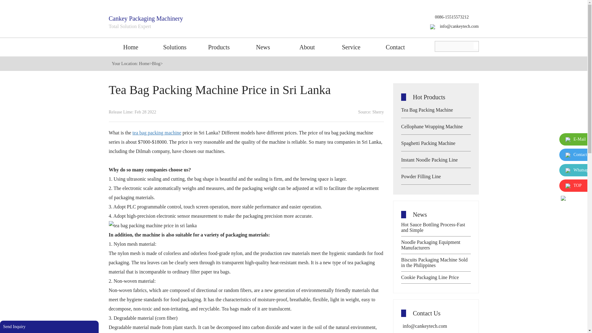  What do you see at coordinates (219, 47) in the screenshot?
I see `Products` at bounding box center [219, 47].